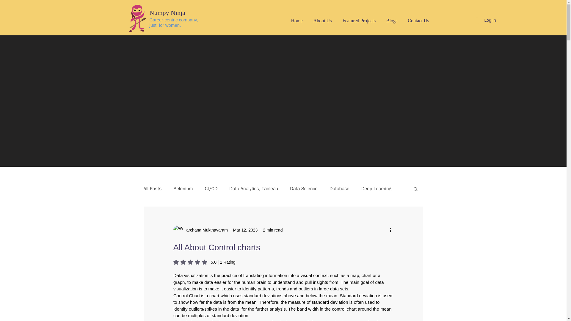 The height and width of the screenshot is (321, 571). Describe the element at coordinates (304, 188) in the screenshot. I see `Data Science` at that location.